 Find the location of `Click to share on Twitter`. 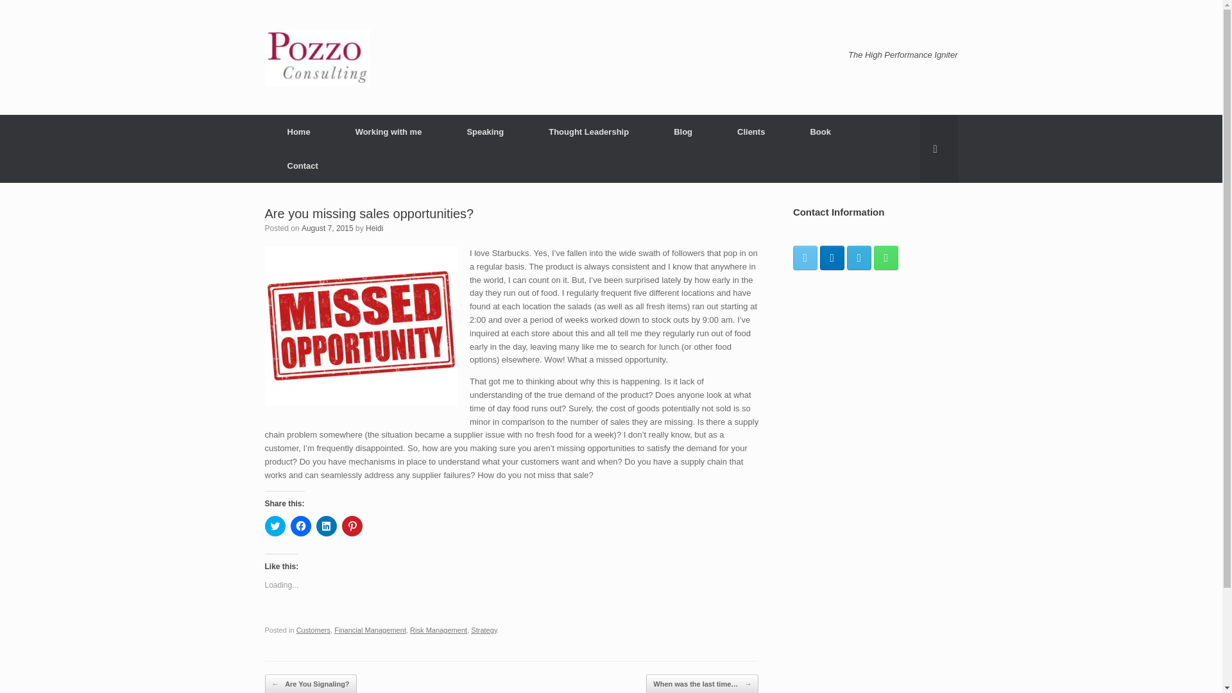

Click to share on Twitter is located at coordinates (275, 526).